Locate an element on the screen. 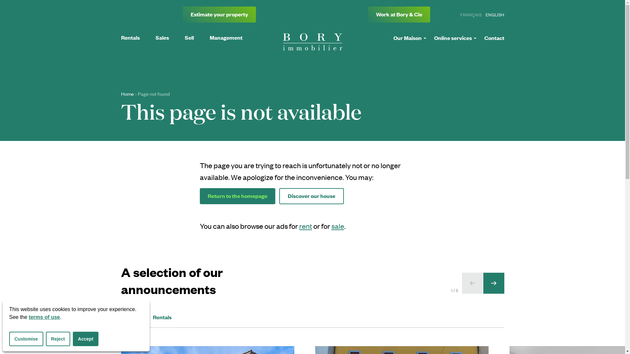 The width and height of the screenshot is (630, 354). Contact is located at coordinates (494, 38).